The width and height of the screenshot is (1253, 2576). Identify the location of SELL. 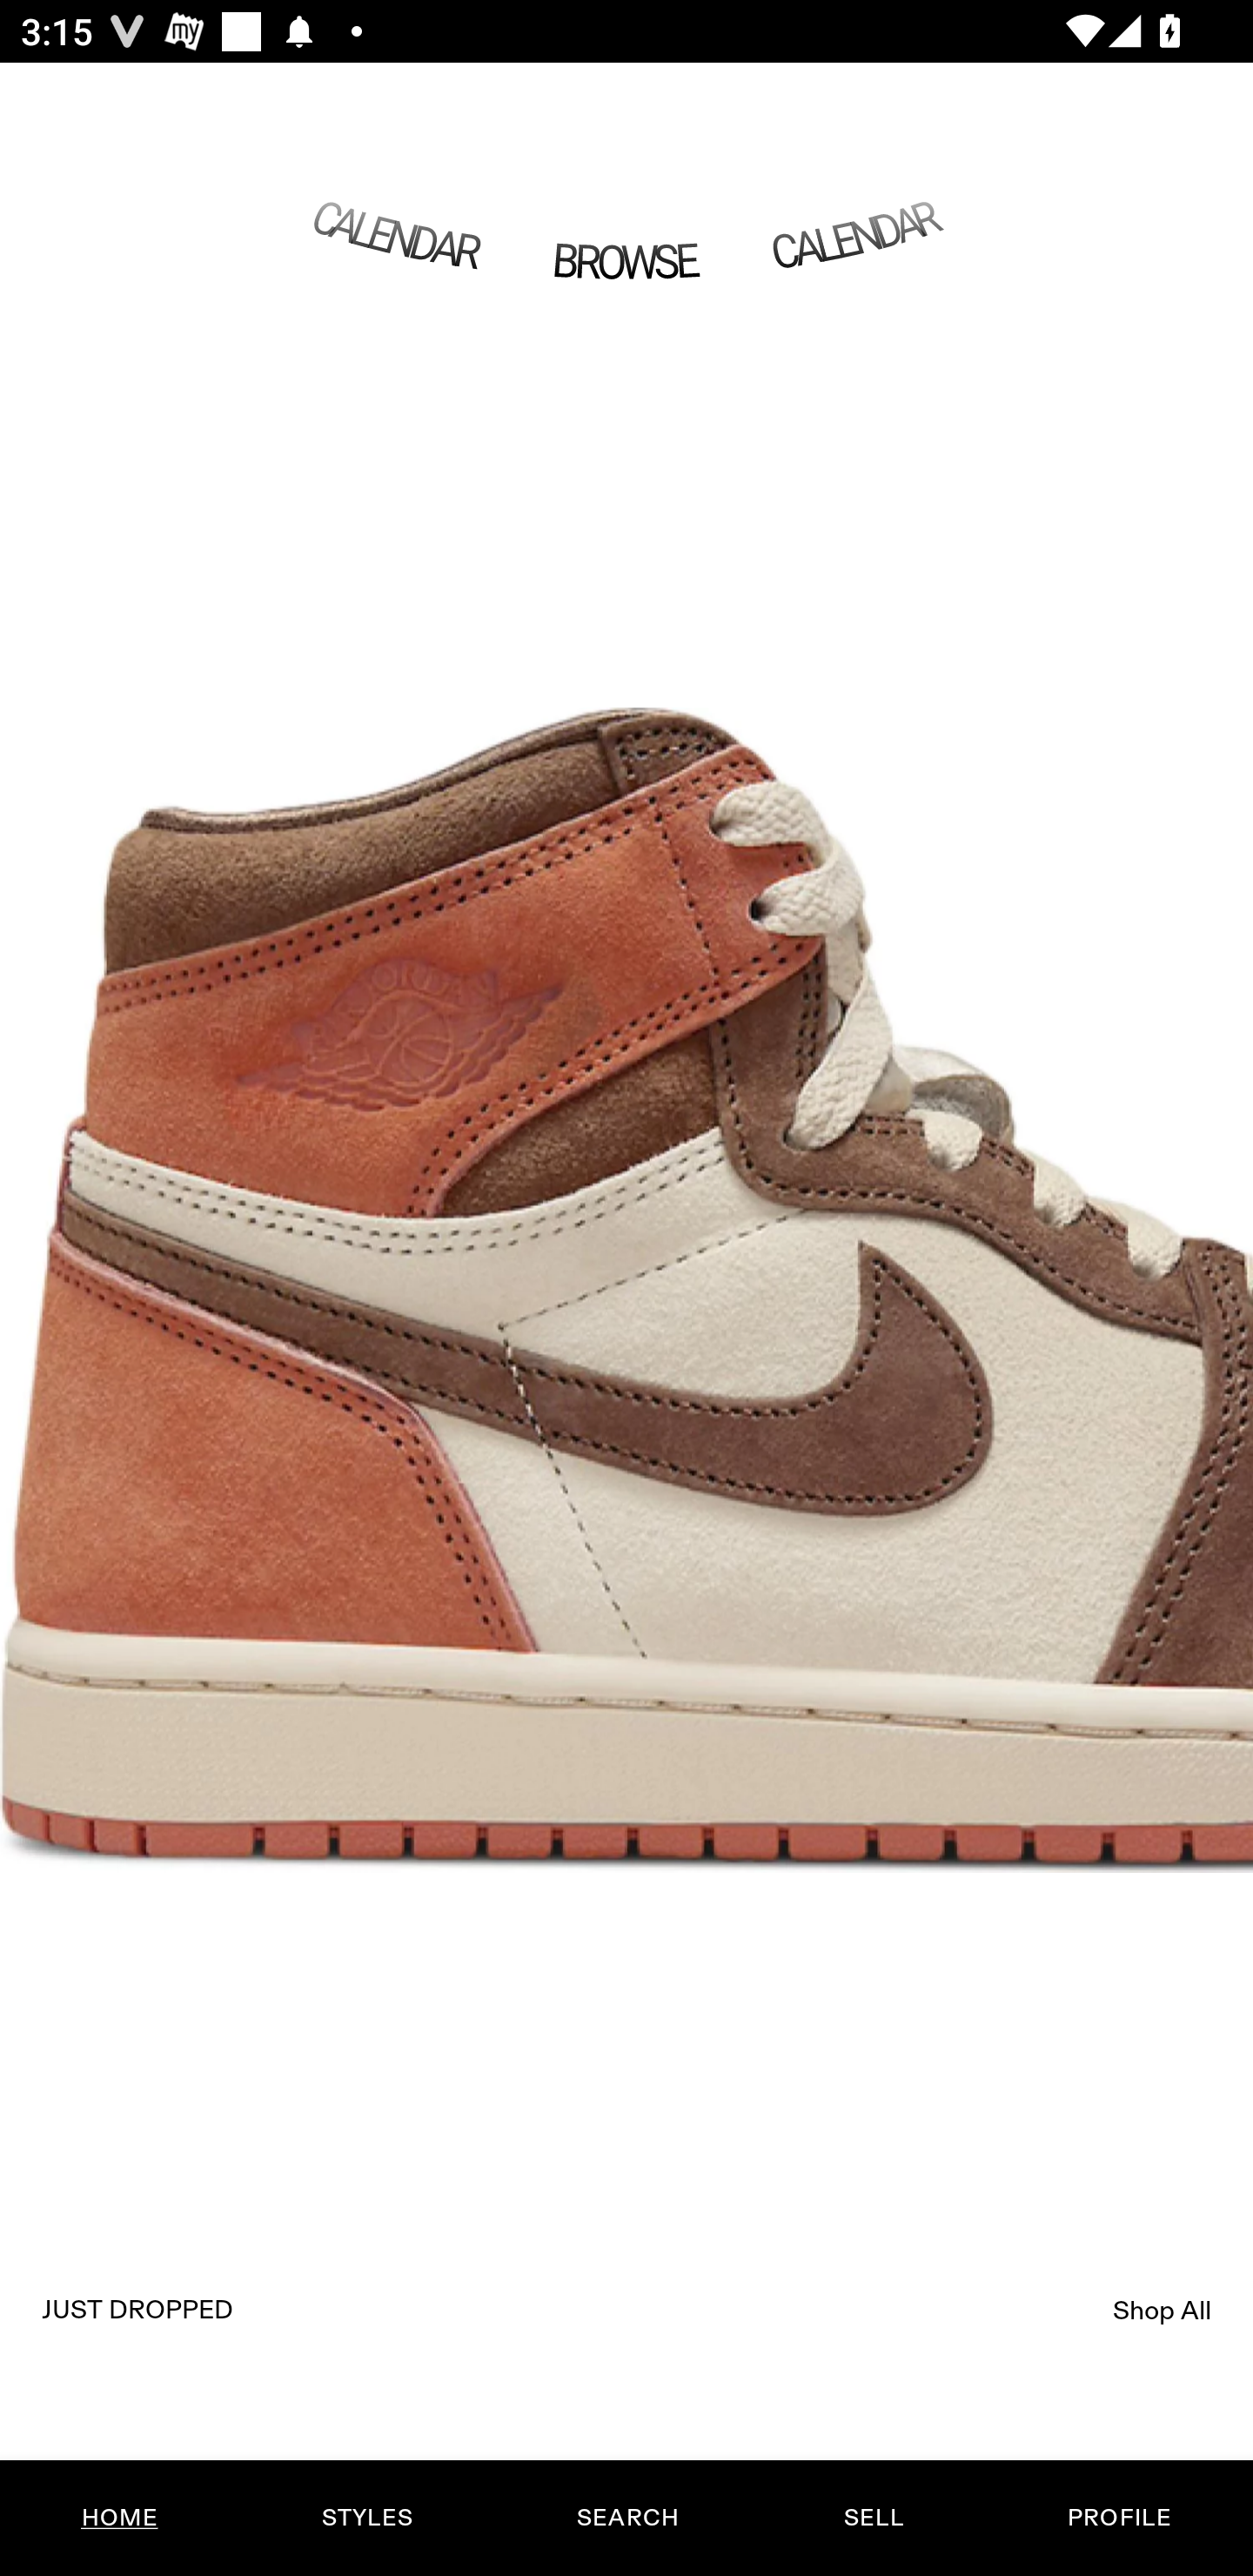
(873, 2518).